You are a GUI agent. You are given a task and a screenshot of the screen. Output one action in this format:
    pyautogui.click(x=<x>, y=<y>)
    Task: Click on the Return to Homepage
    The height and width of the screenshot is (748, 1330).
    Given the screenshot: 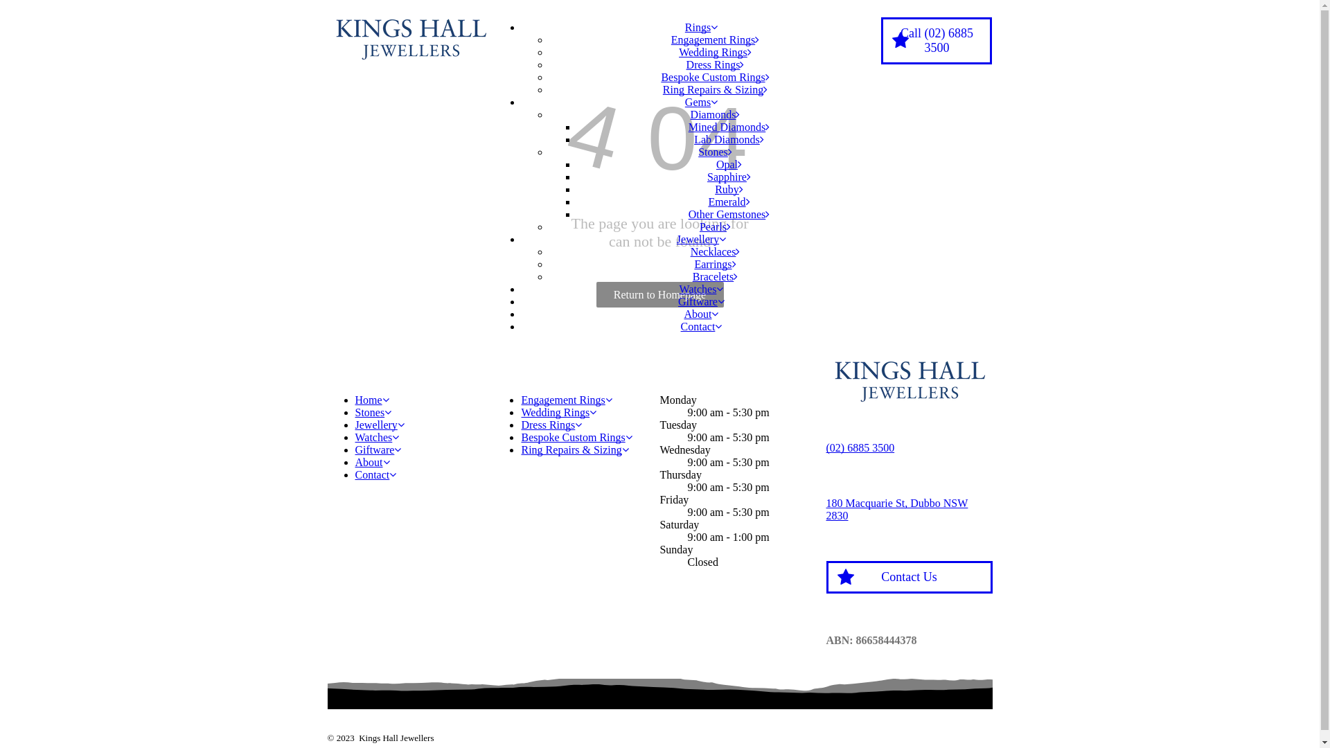 What is the action you would take?
    pyautogui.click(x=659, y=295)
    